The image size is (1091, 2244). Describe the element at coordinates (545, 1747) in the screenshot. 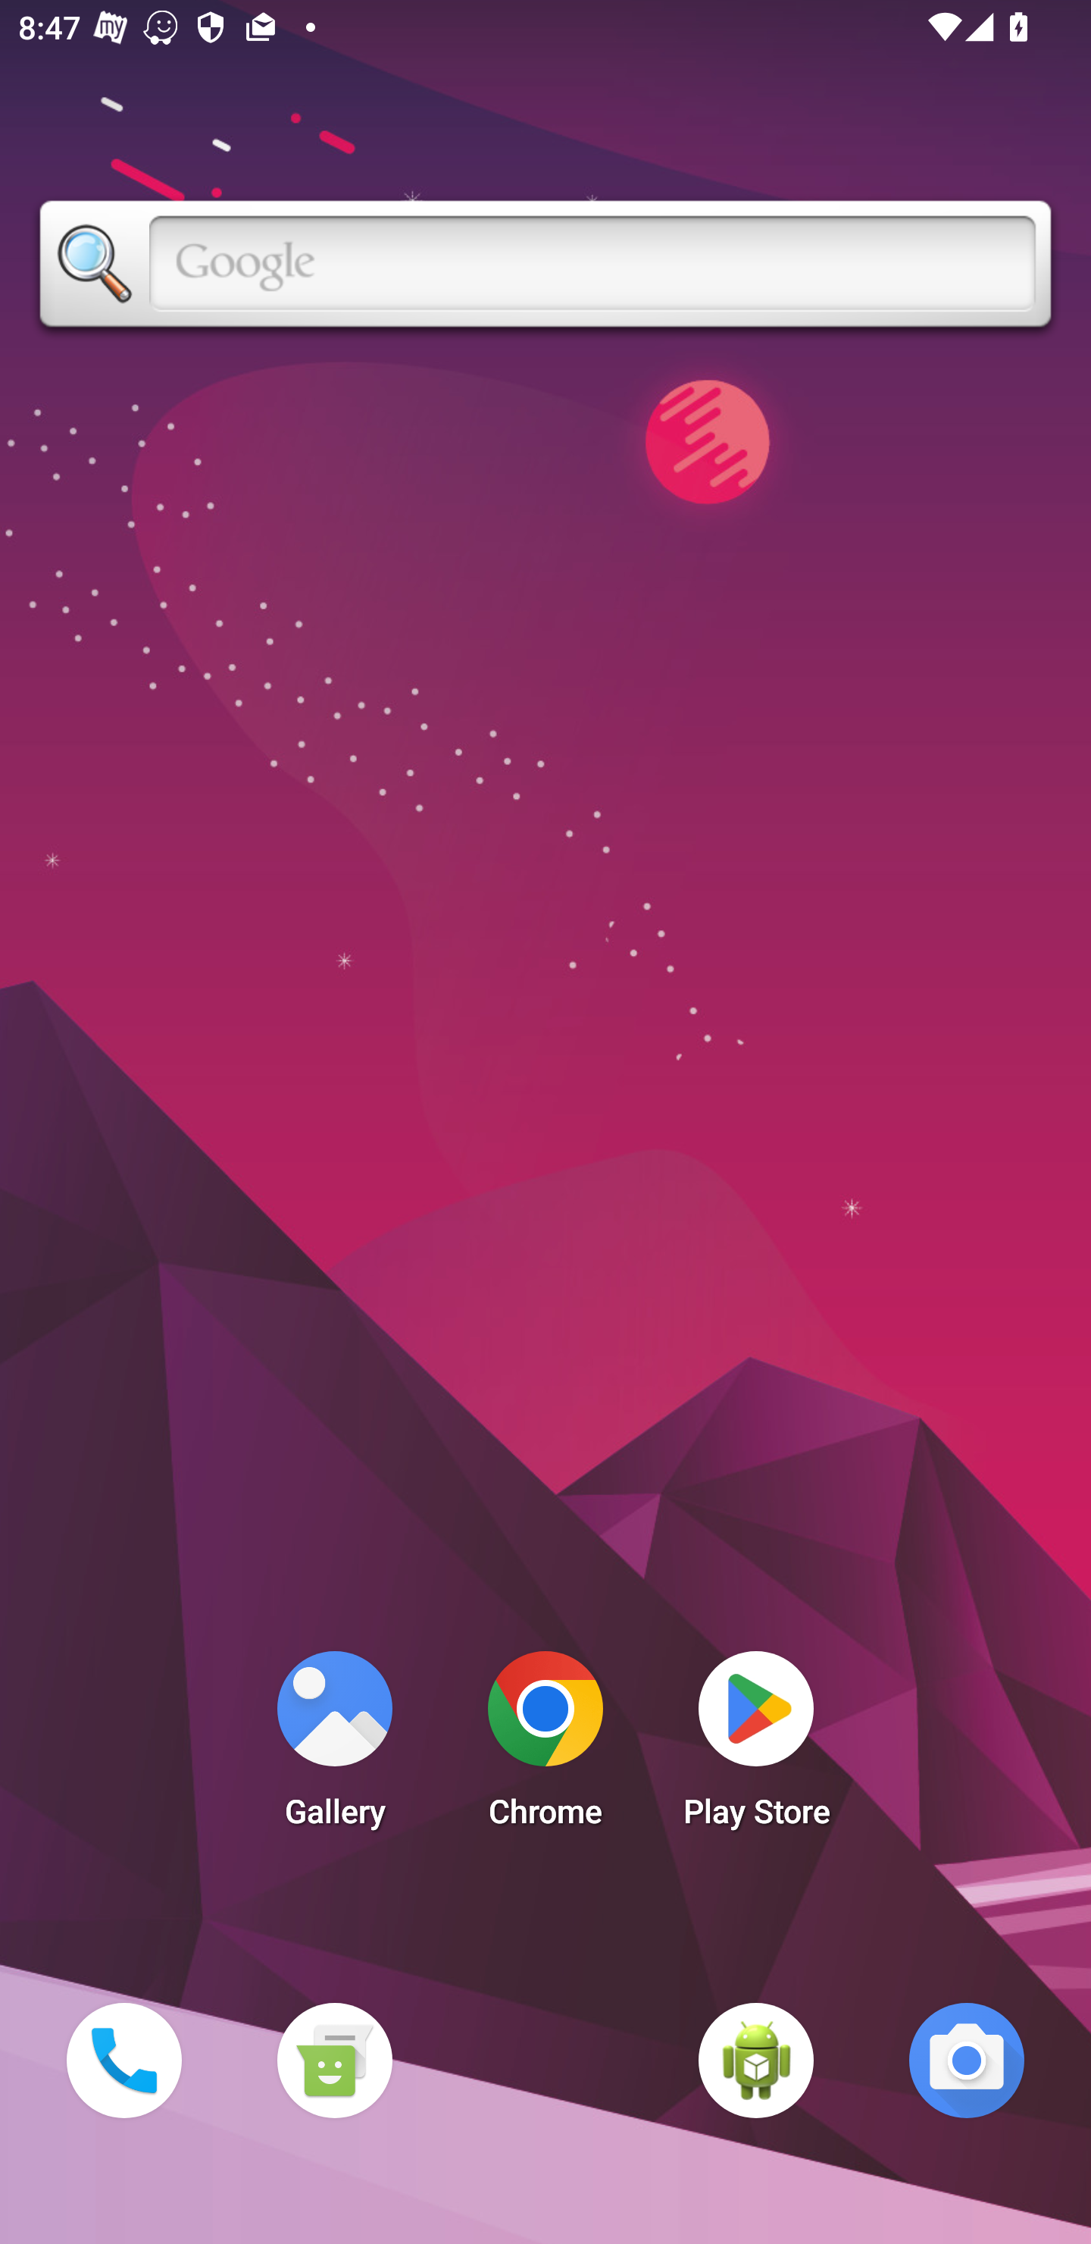

I see `Chrome` at that location.